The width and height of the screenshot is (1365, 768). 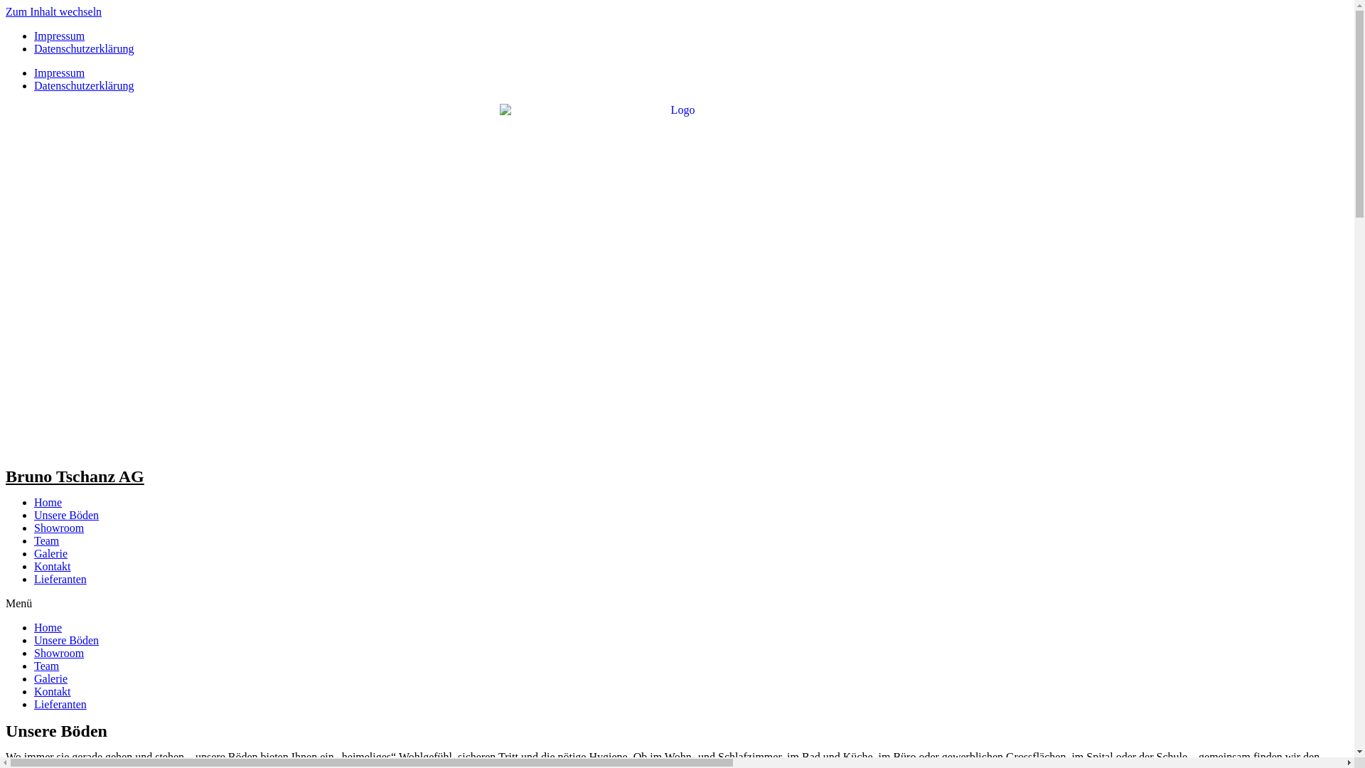 What do you see at coordinates (59, 653) in the screenshot?
I see `Showroom` at bounding box center [59, 653].